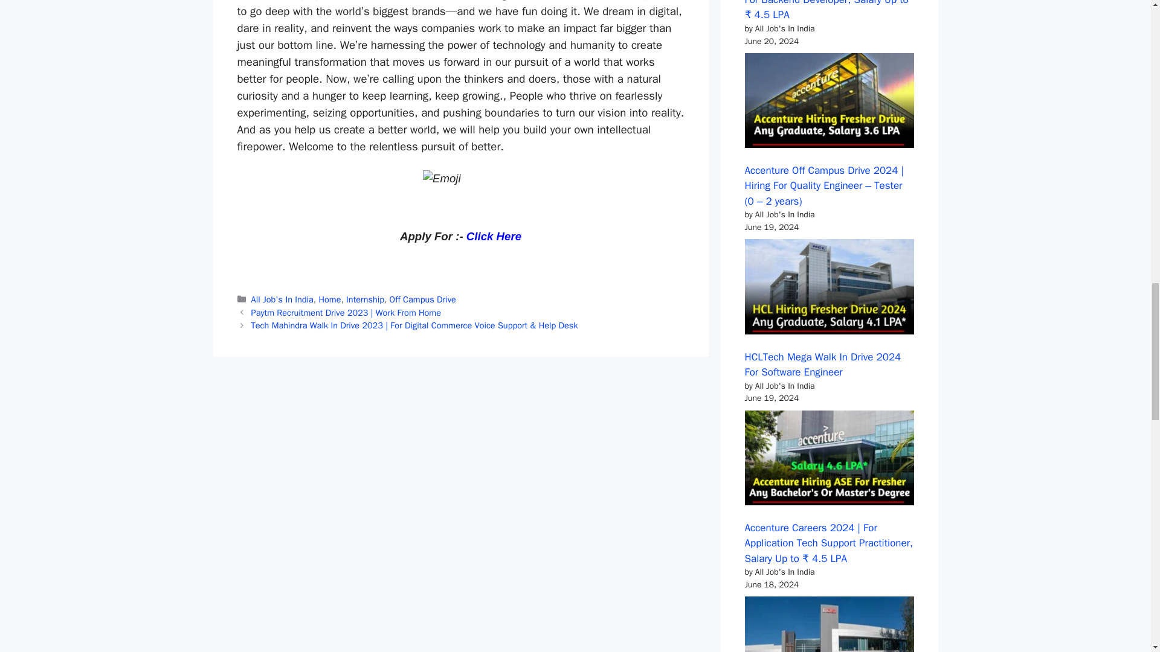 The height and width of the screenshot is (652, 1160). Describe the element at coordinates (423, 299) in the screenshot. I see `Off Campus Drive` at that location.